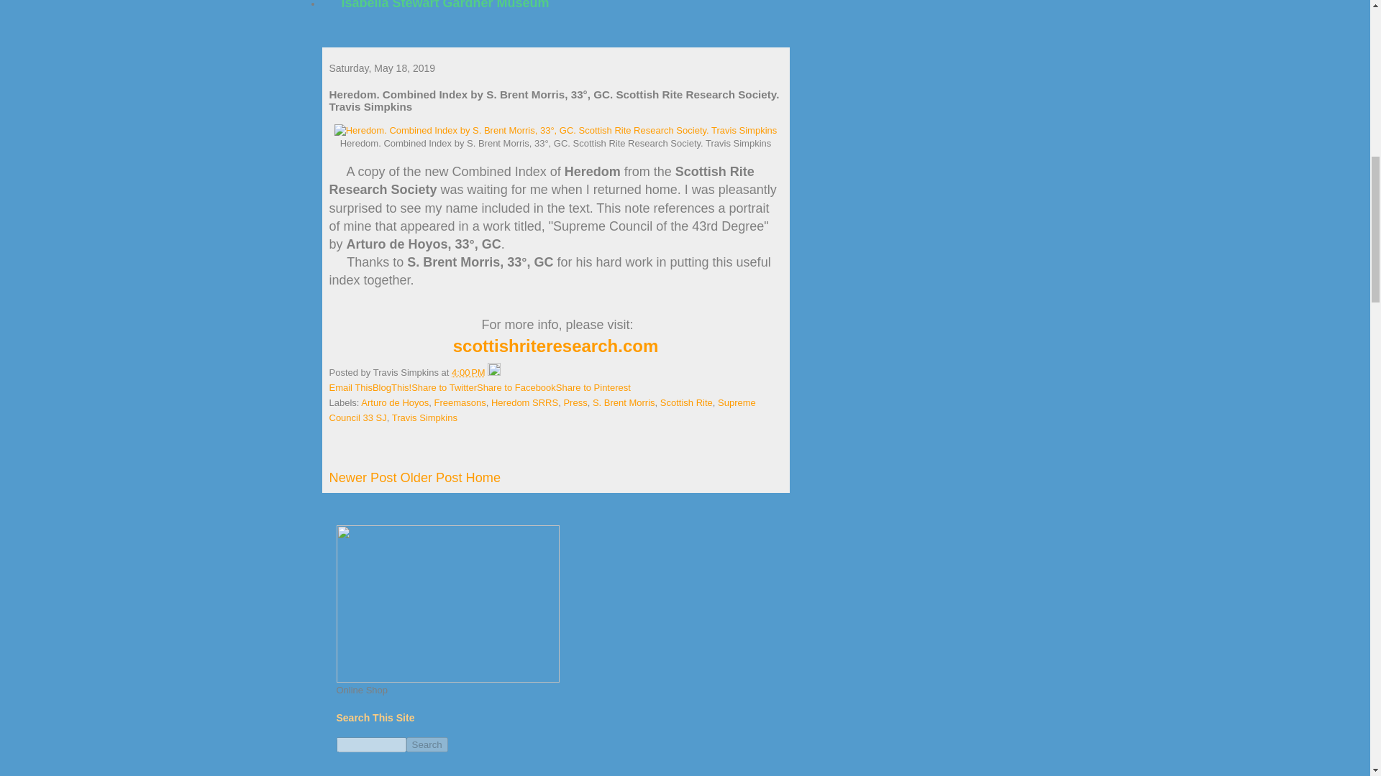  What do you see at coordinates (363, 477) in the screenshot?
I see `Newer Post` at bounding box center [363, 477].